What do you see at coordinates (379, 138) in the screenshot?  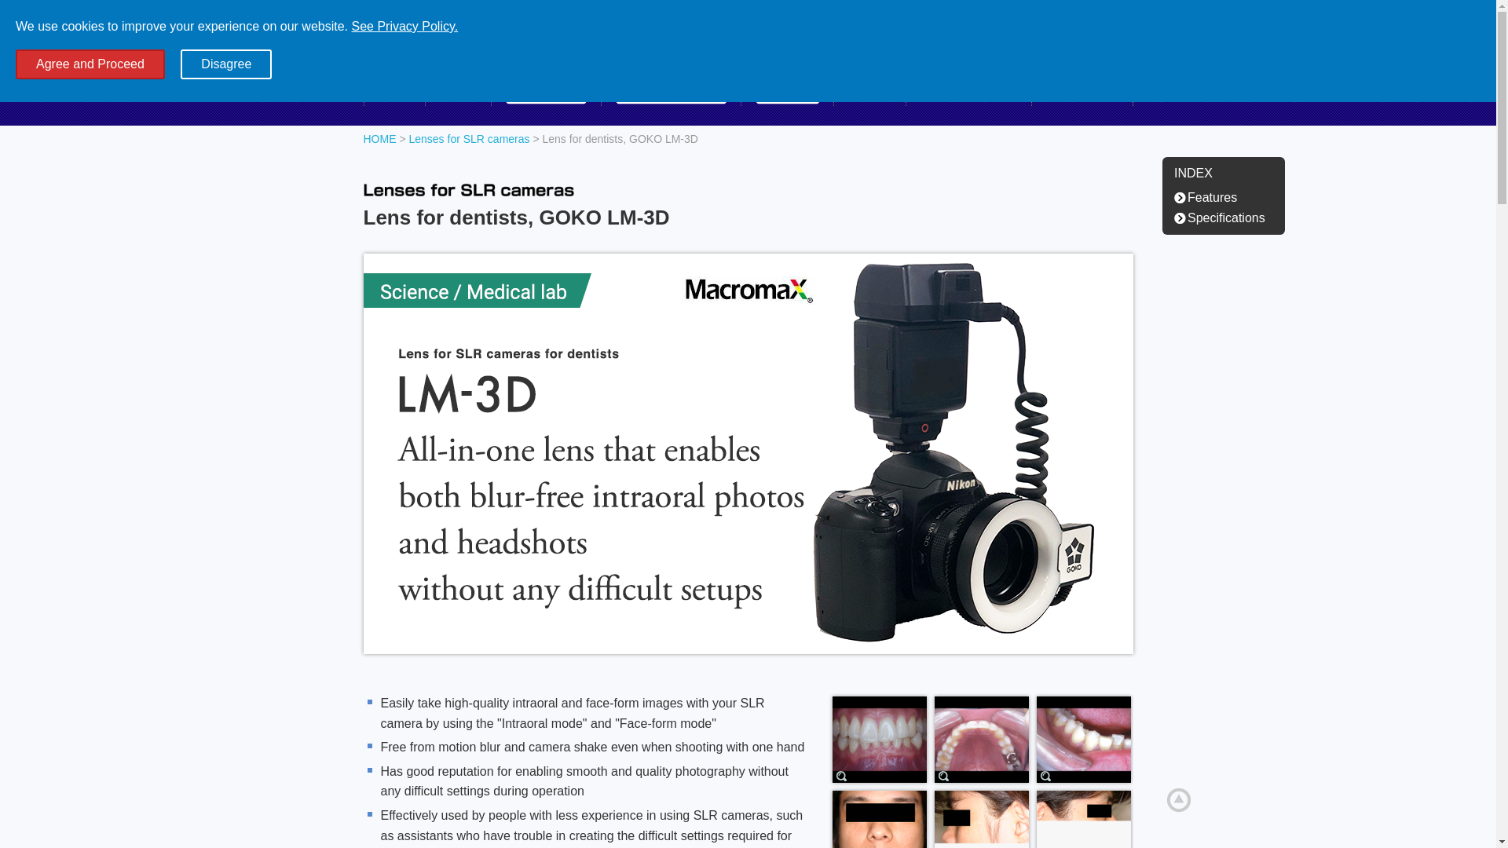 I see `HOME` at bounding box center [379, 138].